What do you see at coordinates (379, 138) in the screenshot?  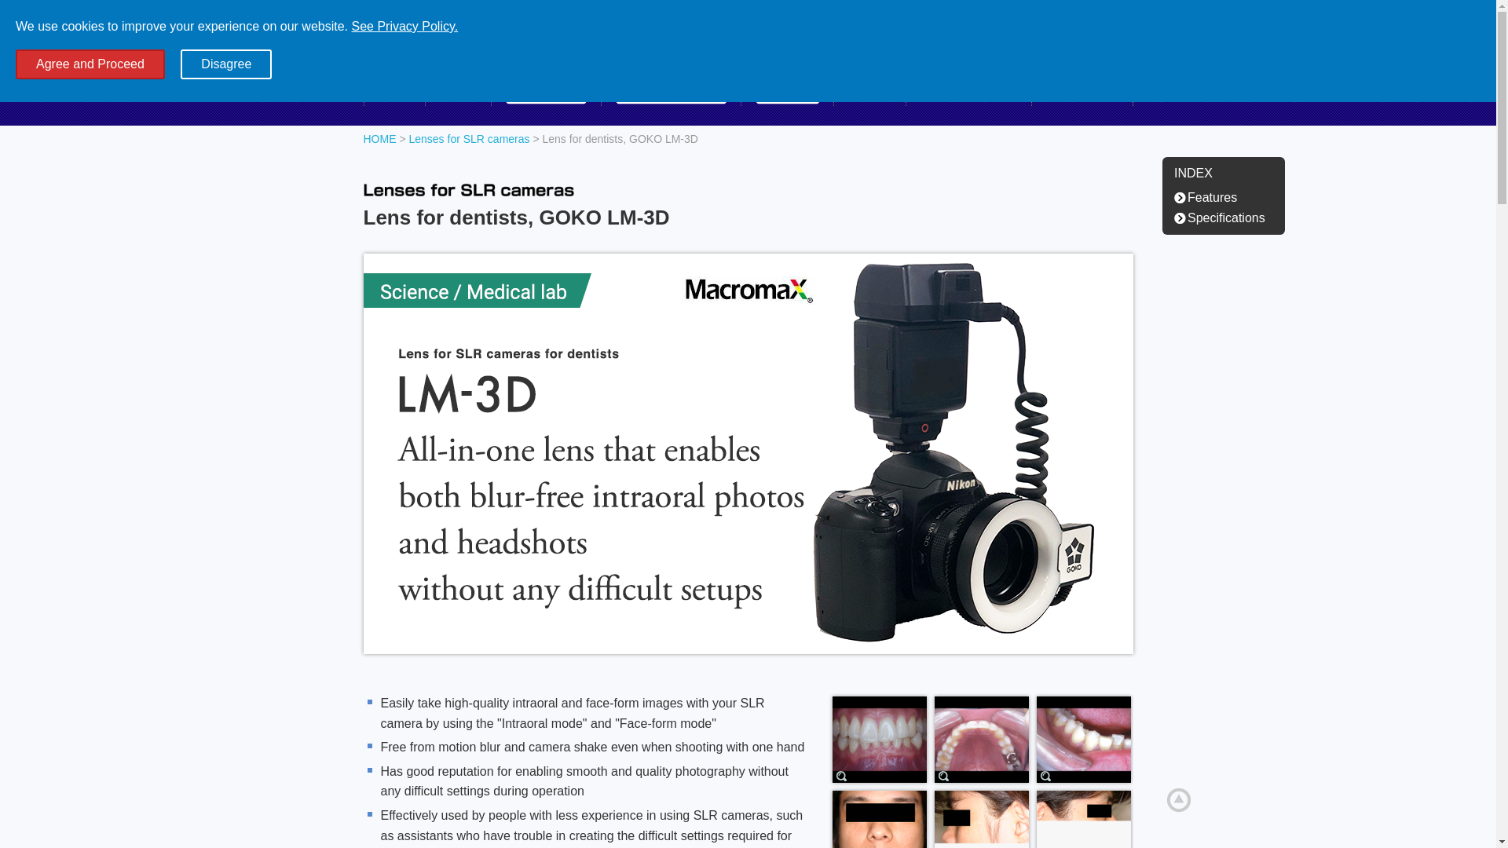 I see `HOME` at bounding box center [379, 138].